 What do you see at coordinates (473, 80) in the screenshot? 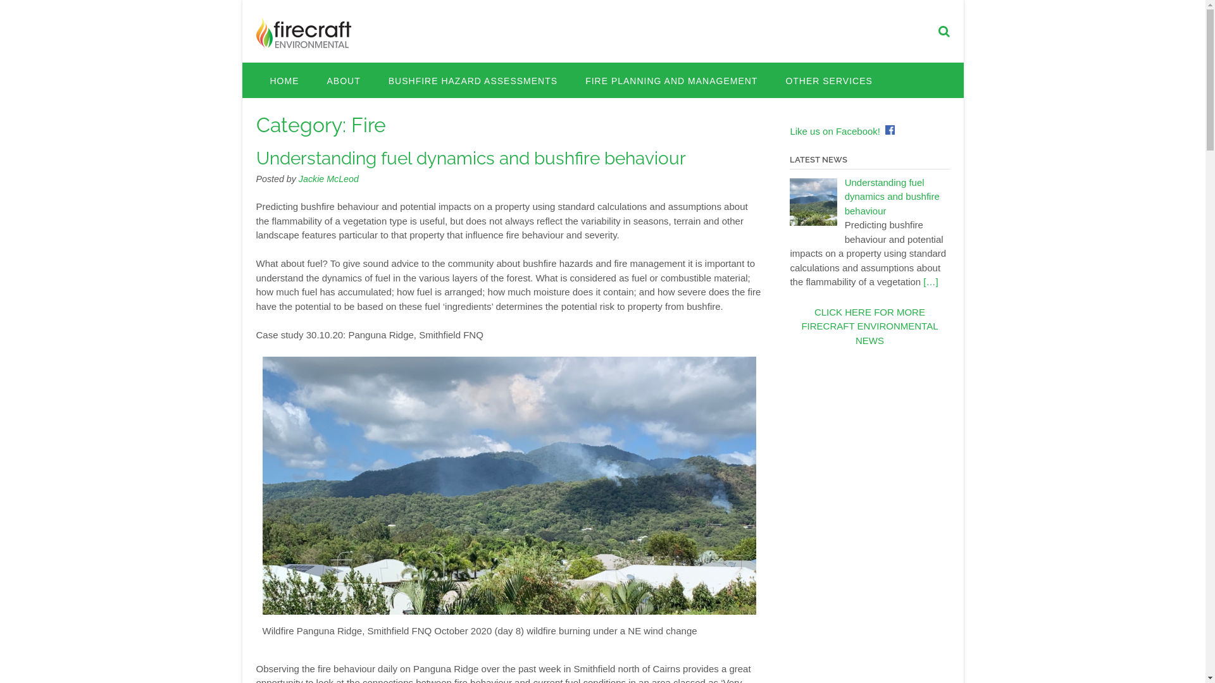
I see `BUSHFIRE HAZARD ASSESSMENTS` at bounding box center [473, 80].